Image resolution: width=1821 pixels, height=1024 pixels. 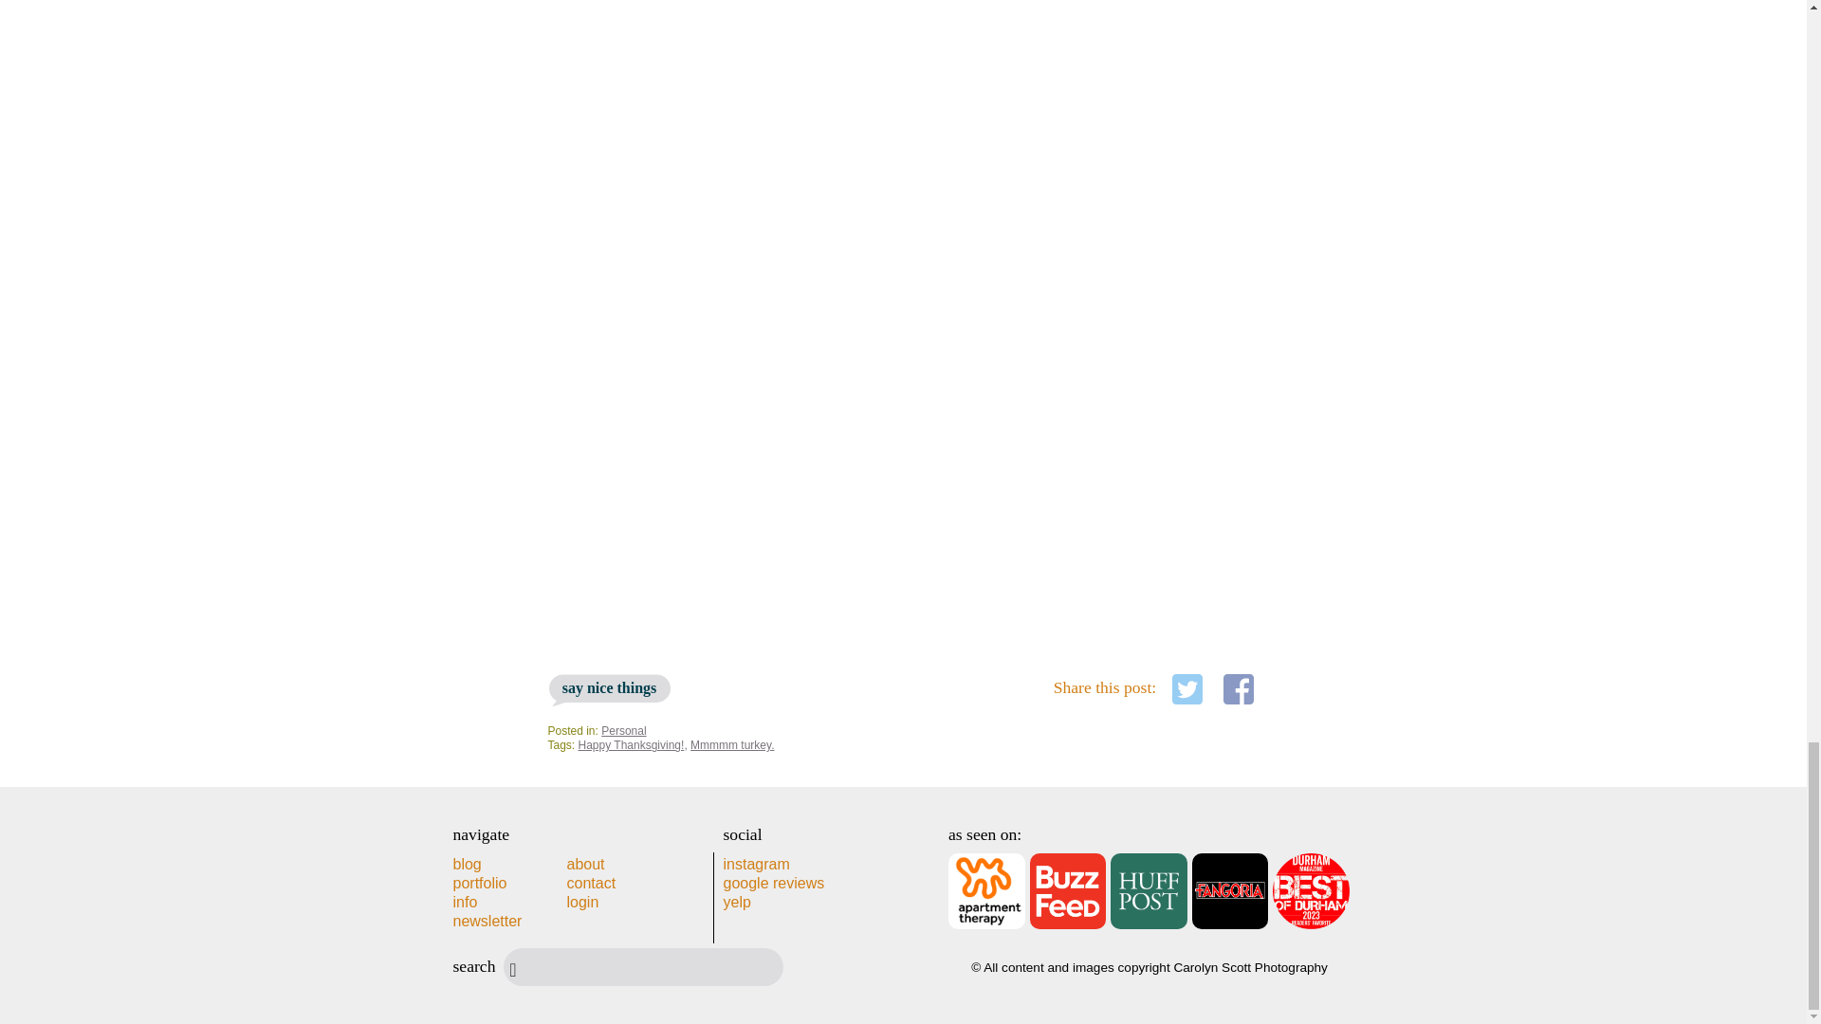 What do you see at coordinates (609, 688) in the screenshot?
I see `say nice things` at bounding box center [609, 688].